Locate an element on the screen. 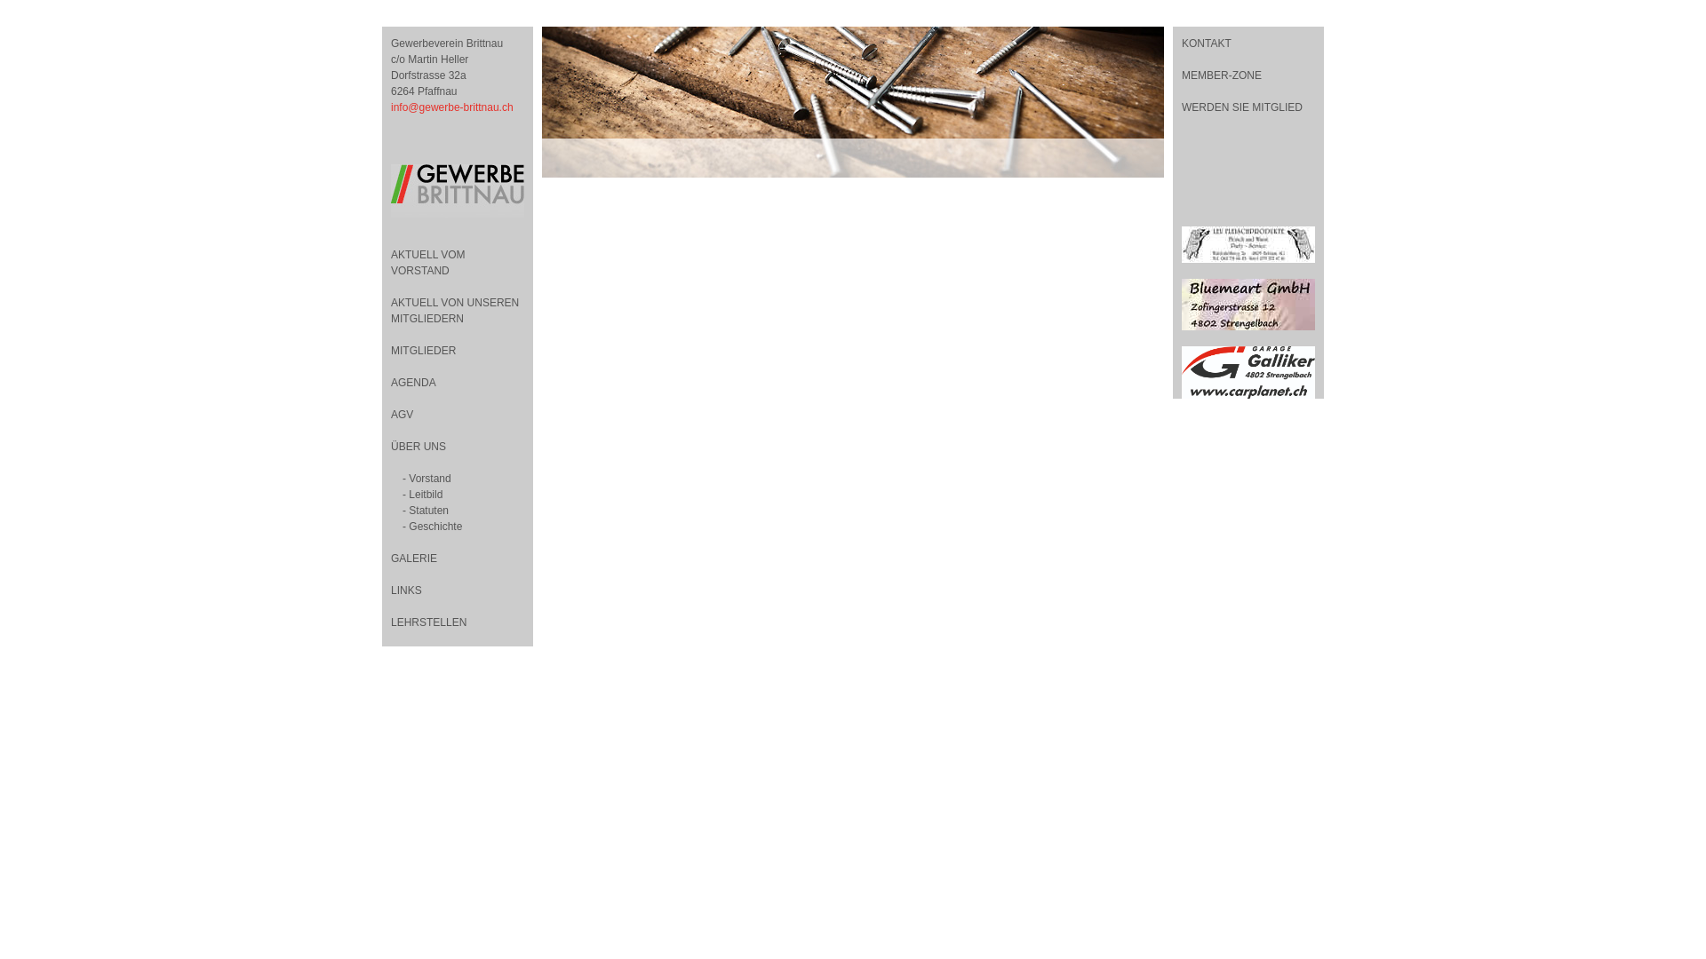  MITGLIEDER is located at coordinates (423, 351).